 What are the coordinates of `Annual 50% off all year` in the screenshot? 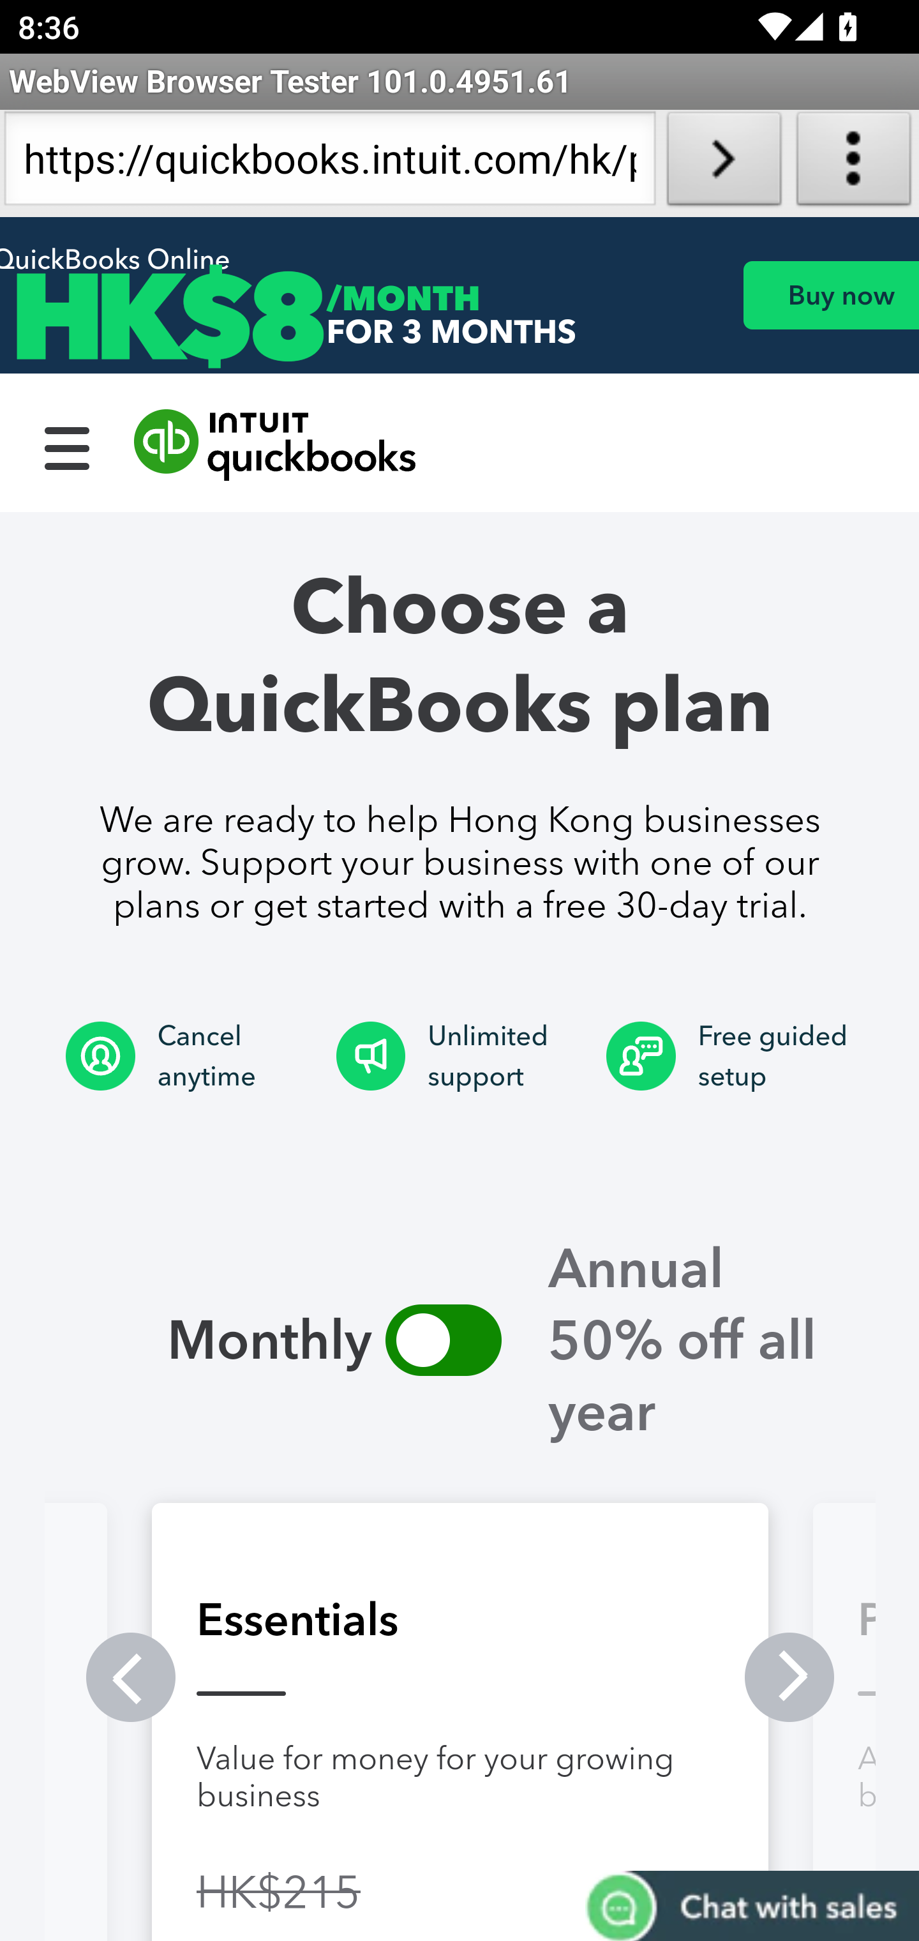 It's located at (706, 1339).